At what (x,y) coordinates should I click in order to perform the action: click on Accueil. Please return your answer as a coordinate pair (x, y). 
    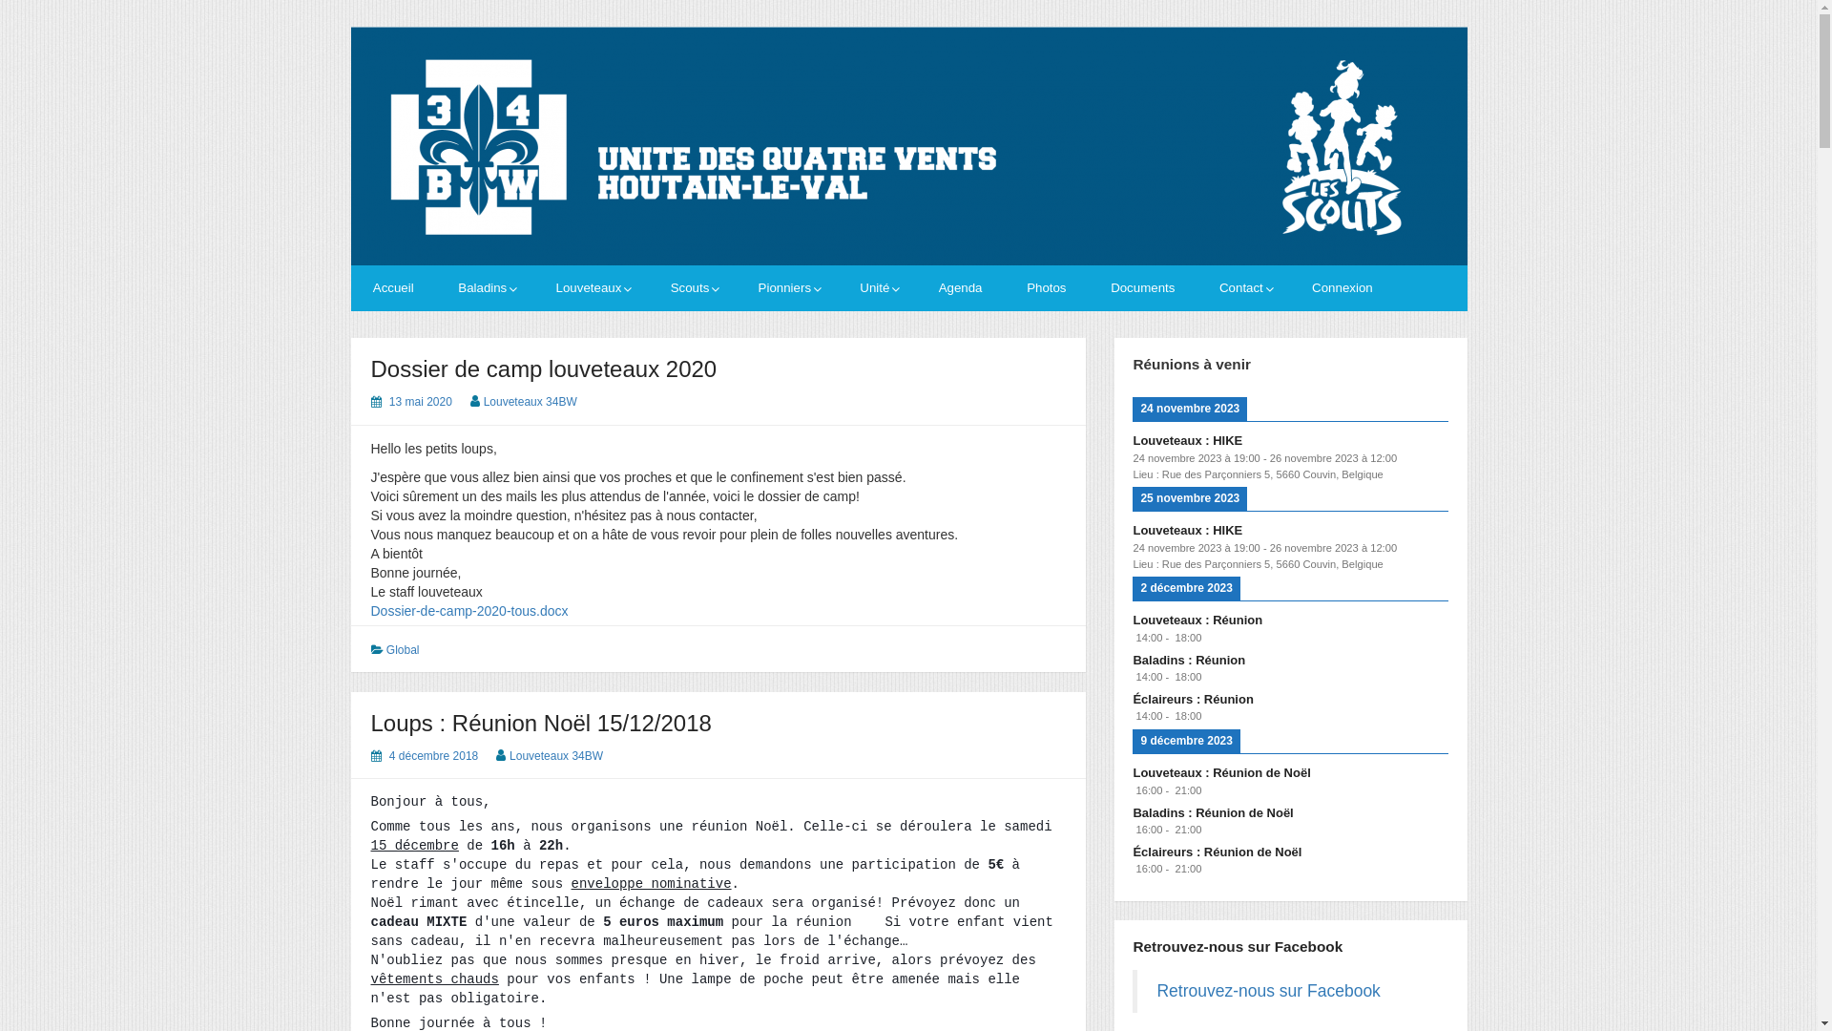
    Looking at the image, I should click on (393, 288).